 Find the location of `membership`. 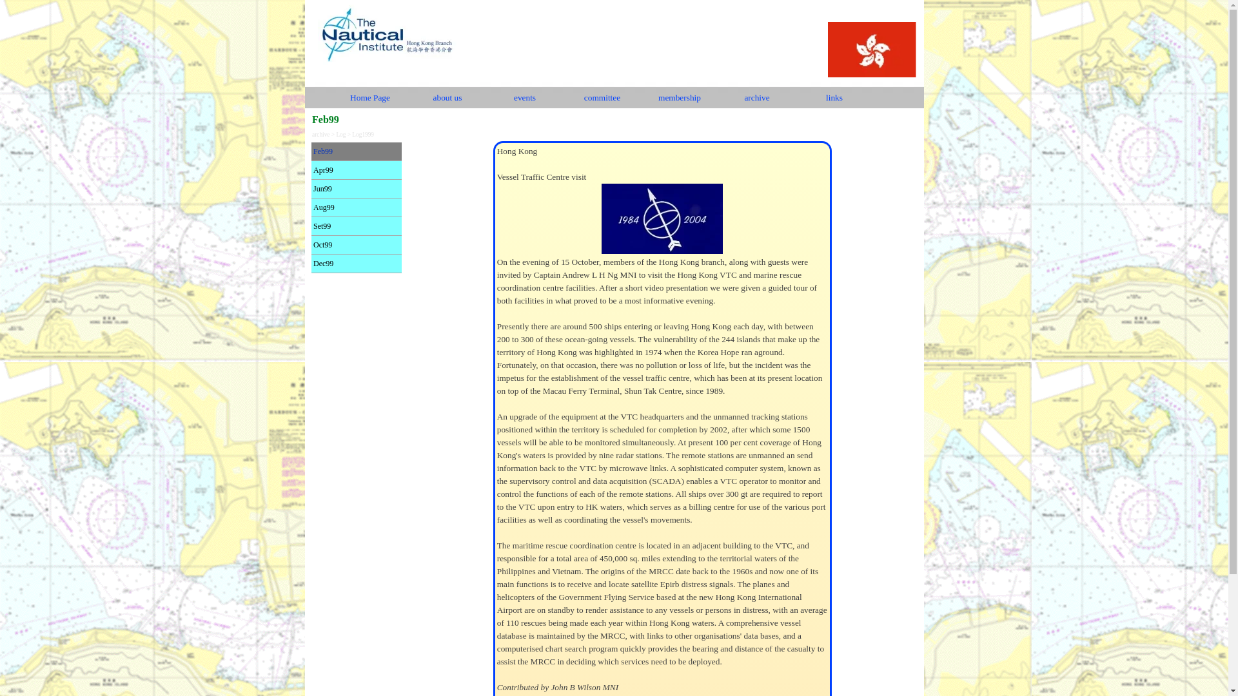

membership is located at coordinates (680, 98).